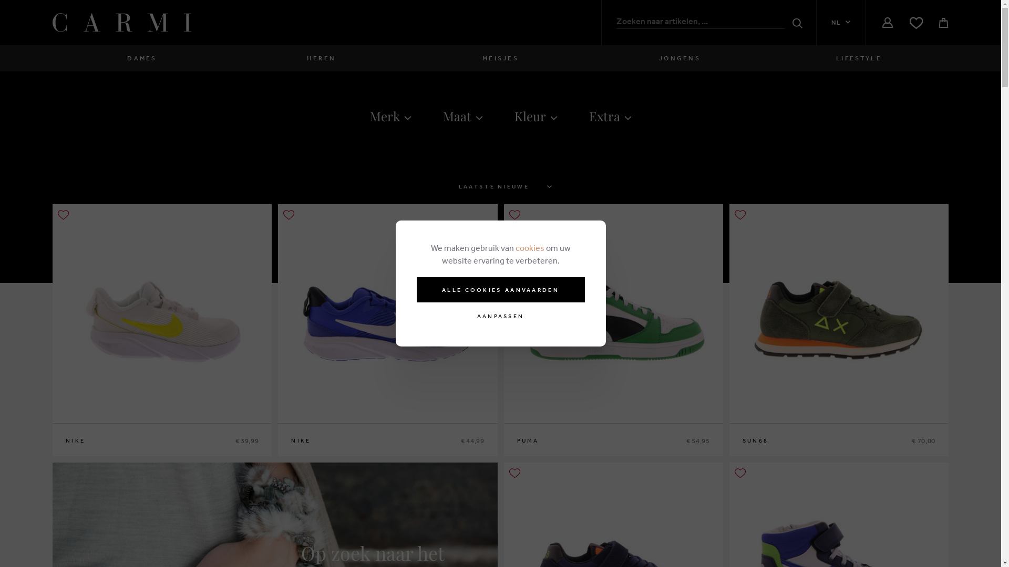 The height and width of the screenshot is (567, 1009). What do you see at coordinates (462, 119) in the screenshot?
I see `Maat` at bounding box center [462, 119].